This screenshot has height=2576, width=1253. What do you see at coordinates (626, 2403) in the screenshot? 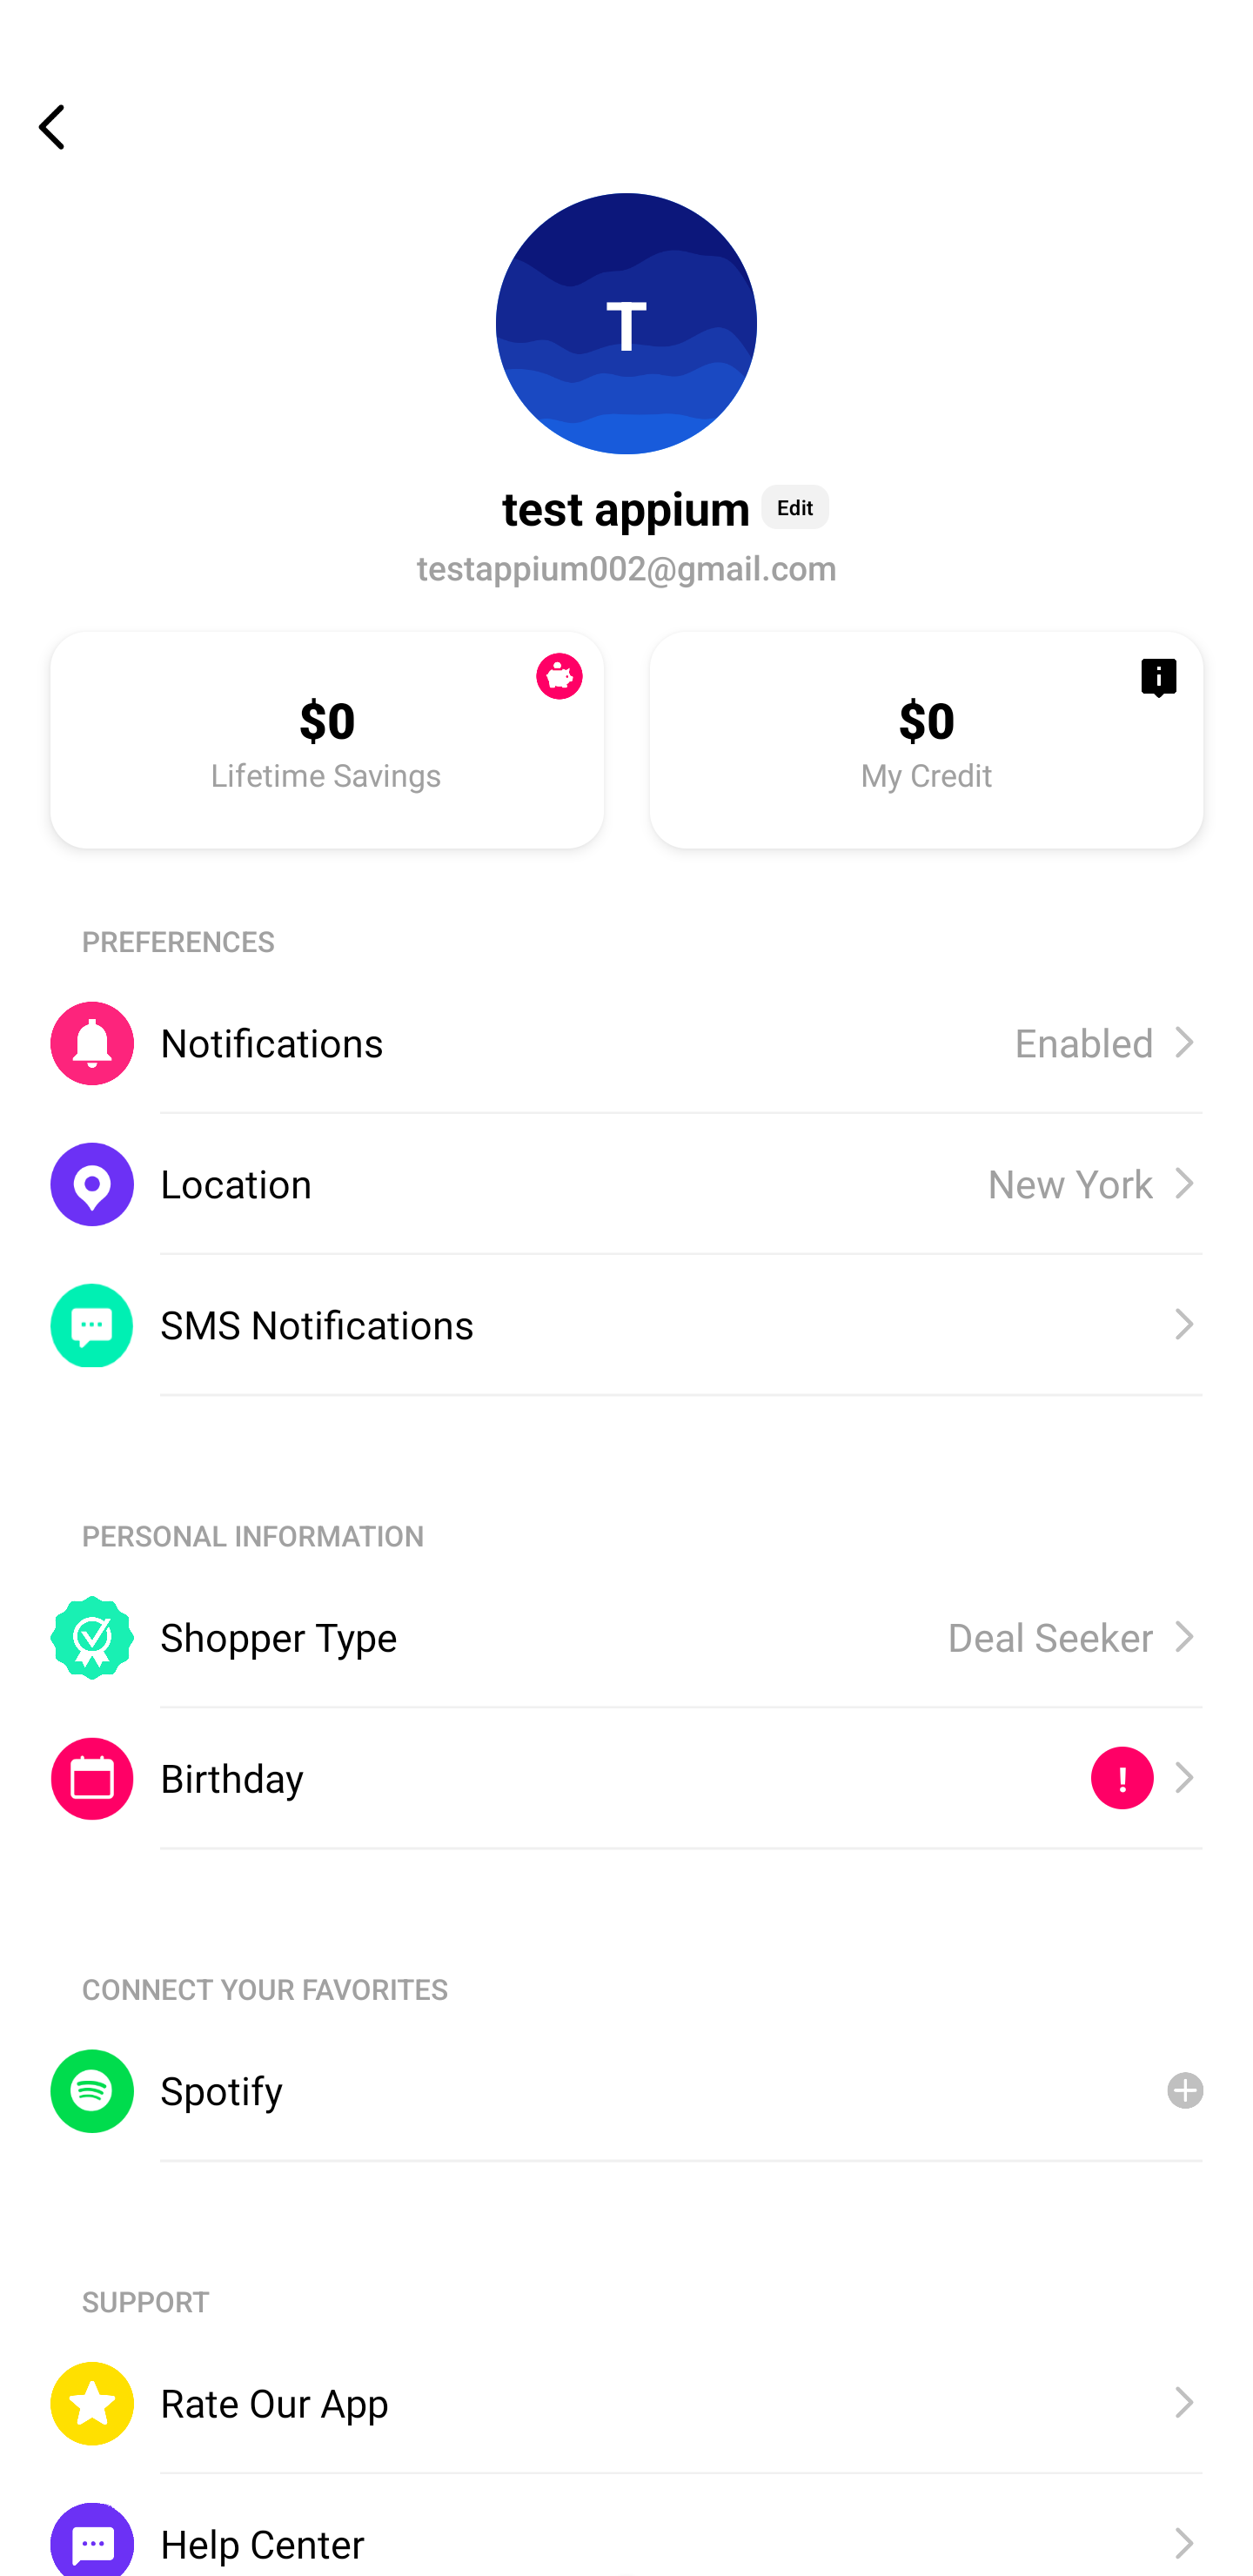
I see `Rate Our App,    Rate Our App   ` at bounding box center [626, 2403].